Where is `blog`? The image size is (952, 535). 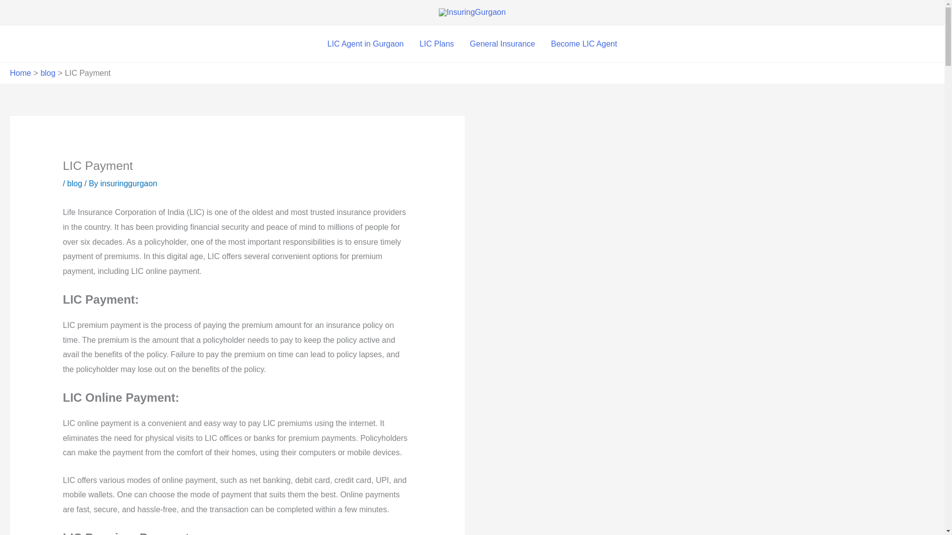
blog is located at coordinates (48, 73).